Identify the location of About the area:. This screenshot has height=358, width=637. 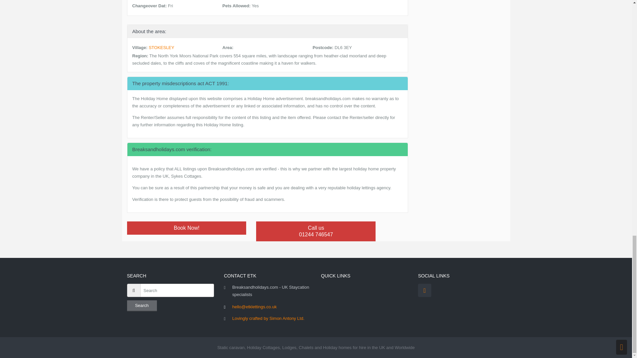
(186, 228).